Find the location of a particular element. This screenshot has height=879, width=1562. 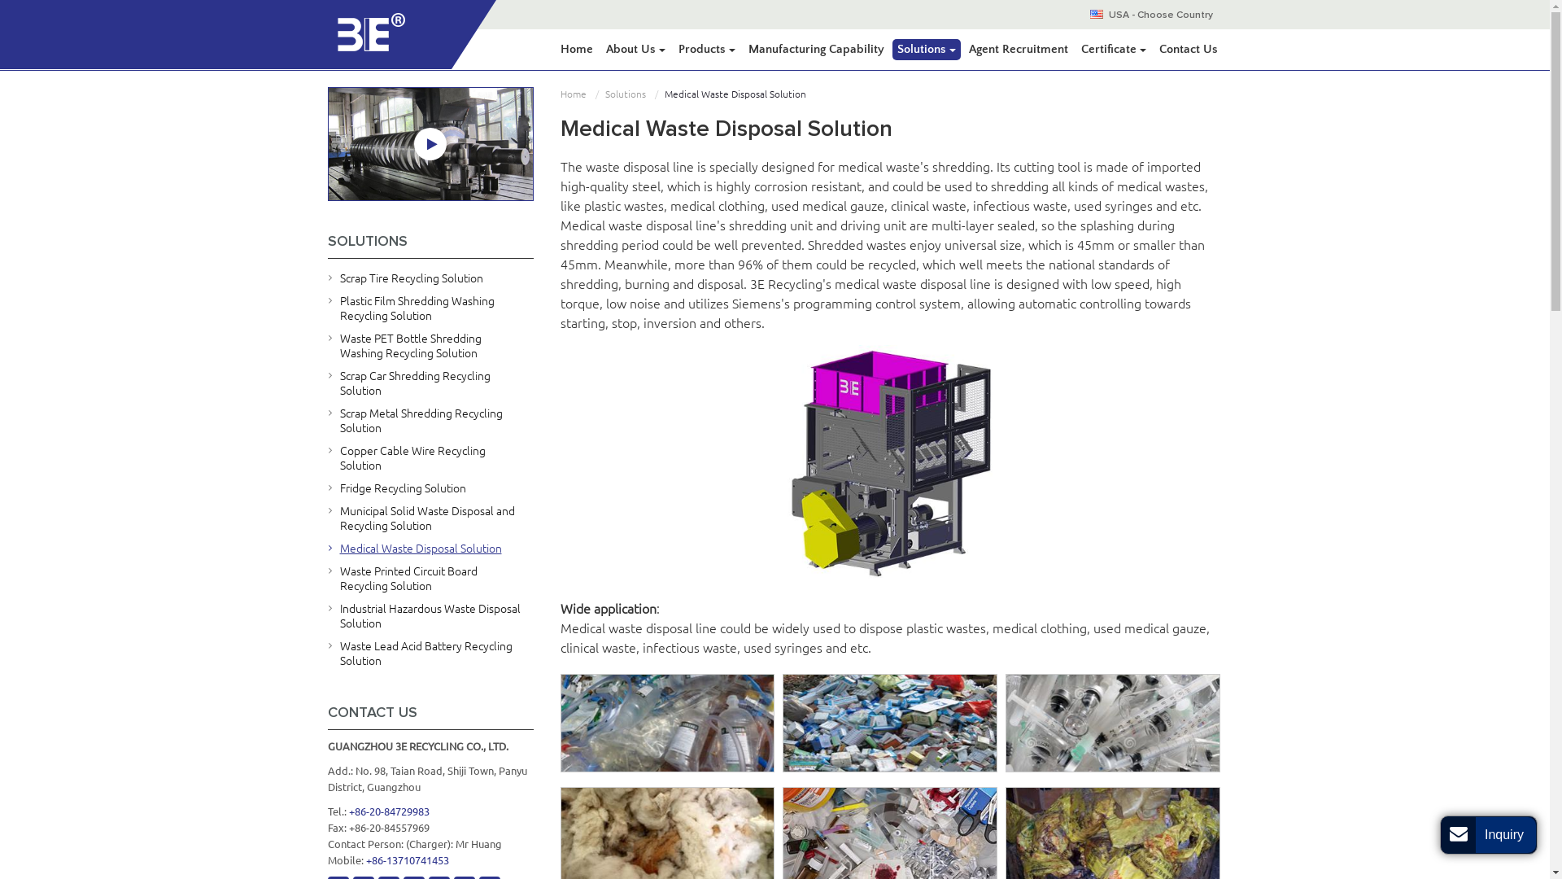

Copper Cable Wire Recycling Solution is located at coordinates (430, 458).